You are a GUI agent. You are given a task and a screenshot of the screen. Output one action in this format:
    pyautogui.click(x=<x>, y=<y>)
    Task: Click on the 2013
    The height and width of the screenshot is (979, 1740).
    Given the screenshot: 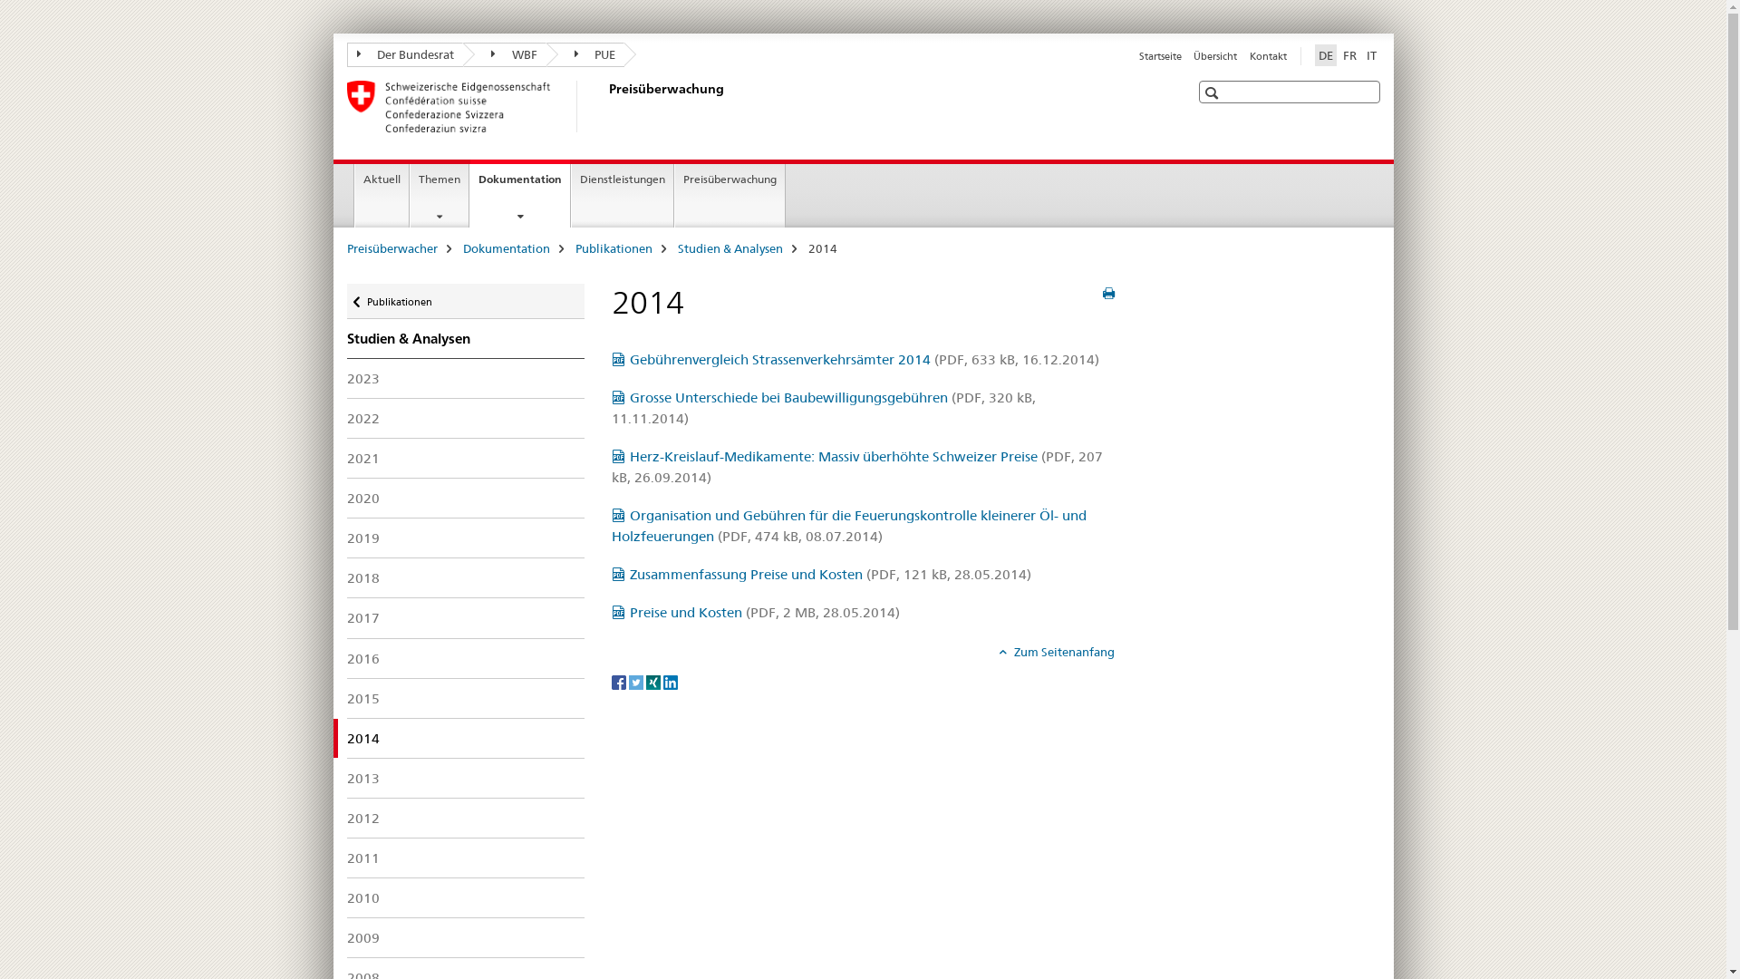 What is the action you would take?
    pyautogui.click(x=466, y=778)
    